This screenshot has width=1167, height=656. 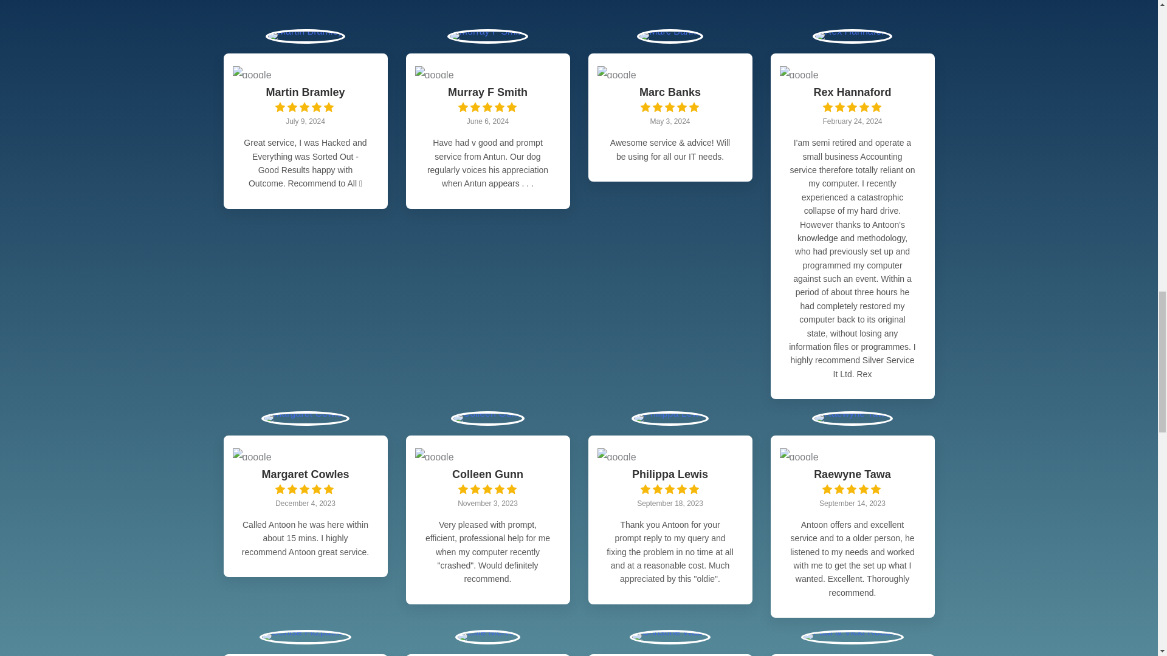 I want to click on Rex Hannaford, so click(x=852, y=93).